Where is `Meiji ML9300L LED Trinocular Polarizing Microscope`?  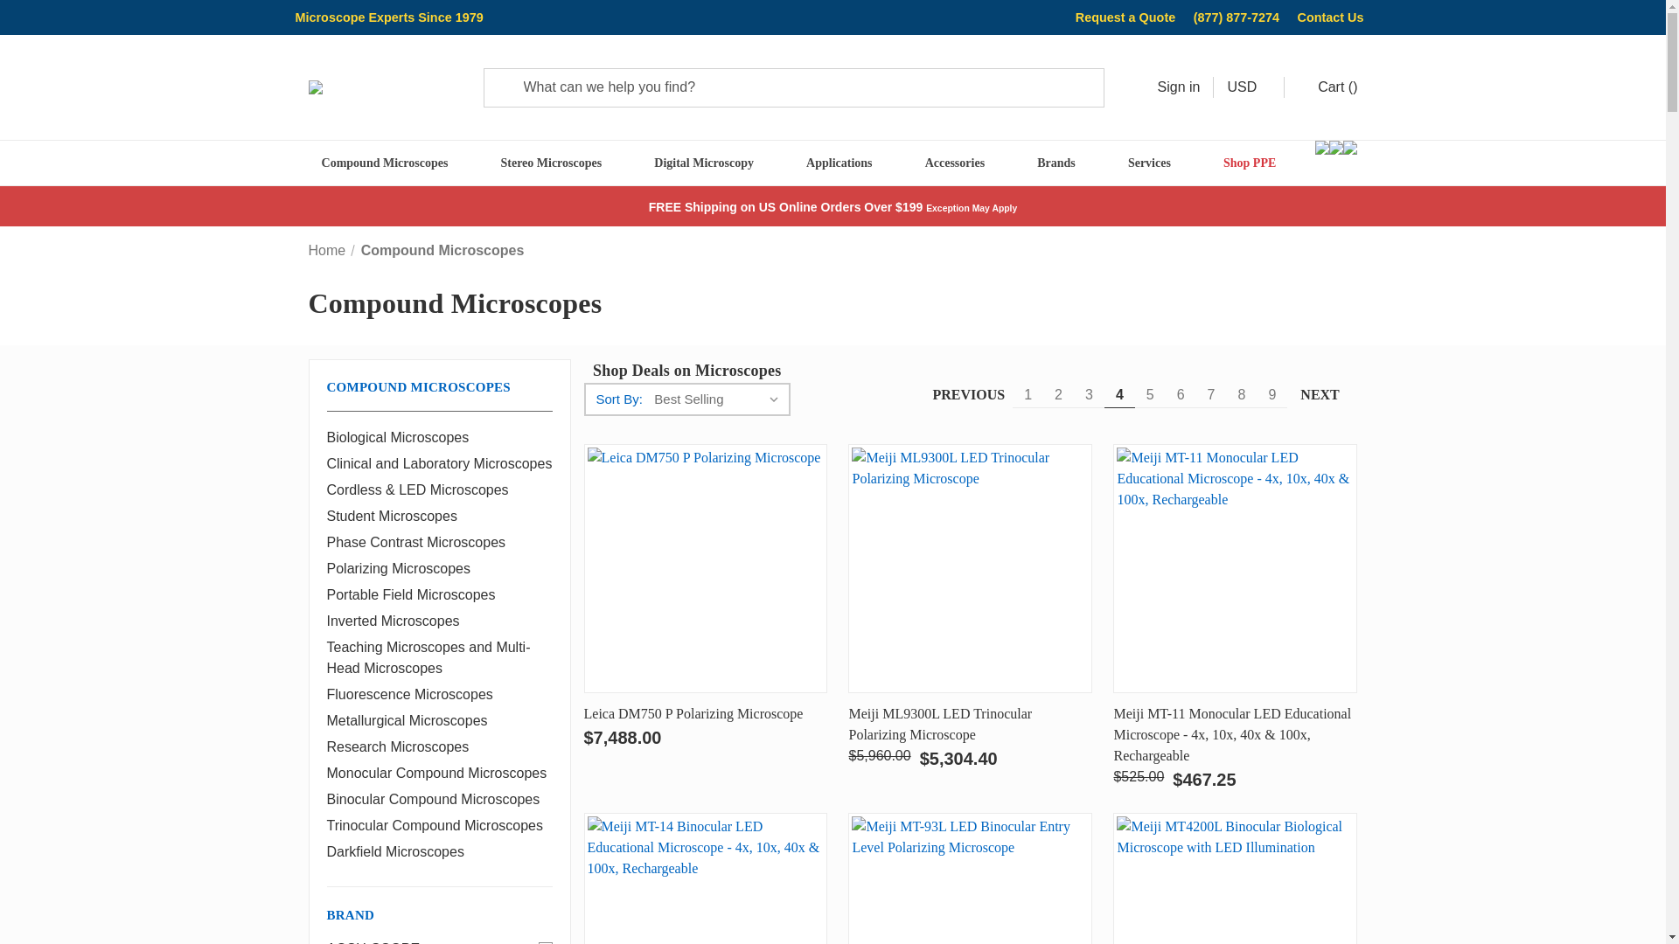 Meiji ML9300L LED Trinocular Polarizing Microscope is located at coordinates (969, 568).